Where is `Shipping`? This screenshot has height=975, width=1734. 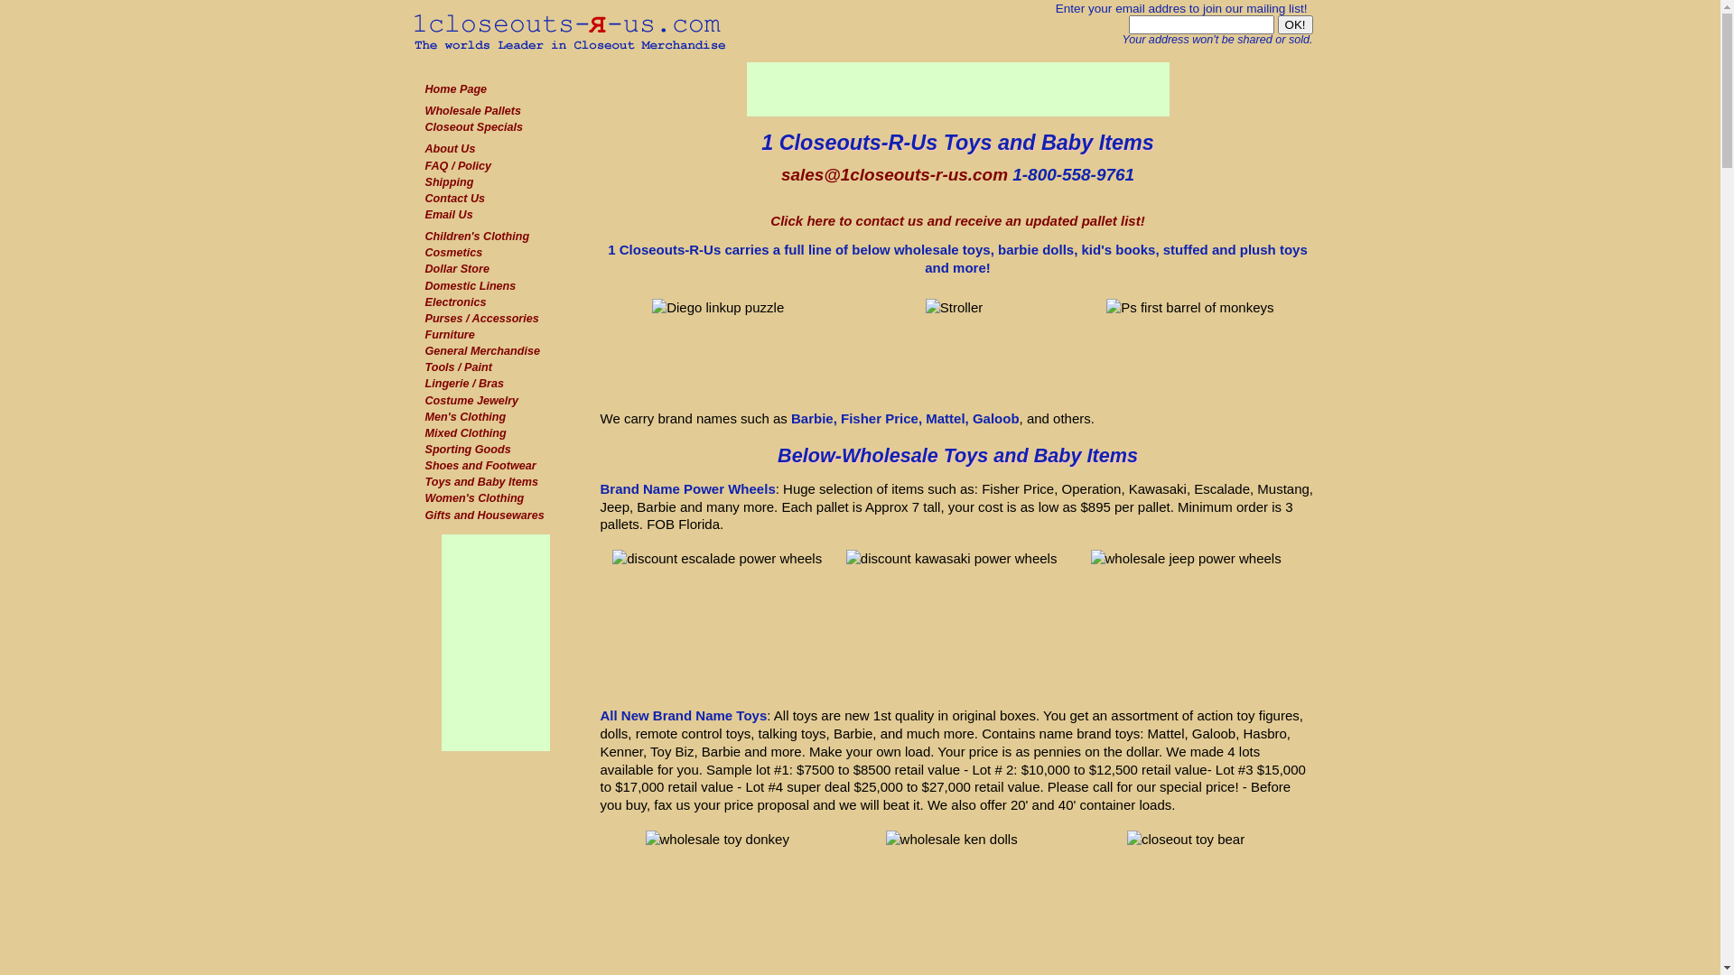 Shipping is located at coordinates (449, 182).